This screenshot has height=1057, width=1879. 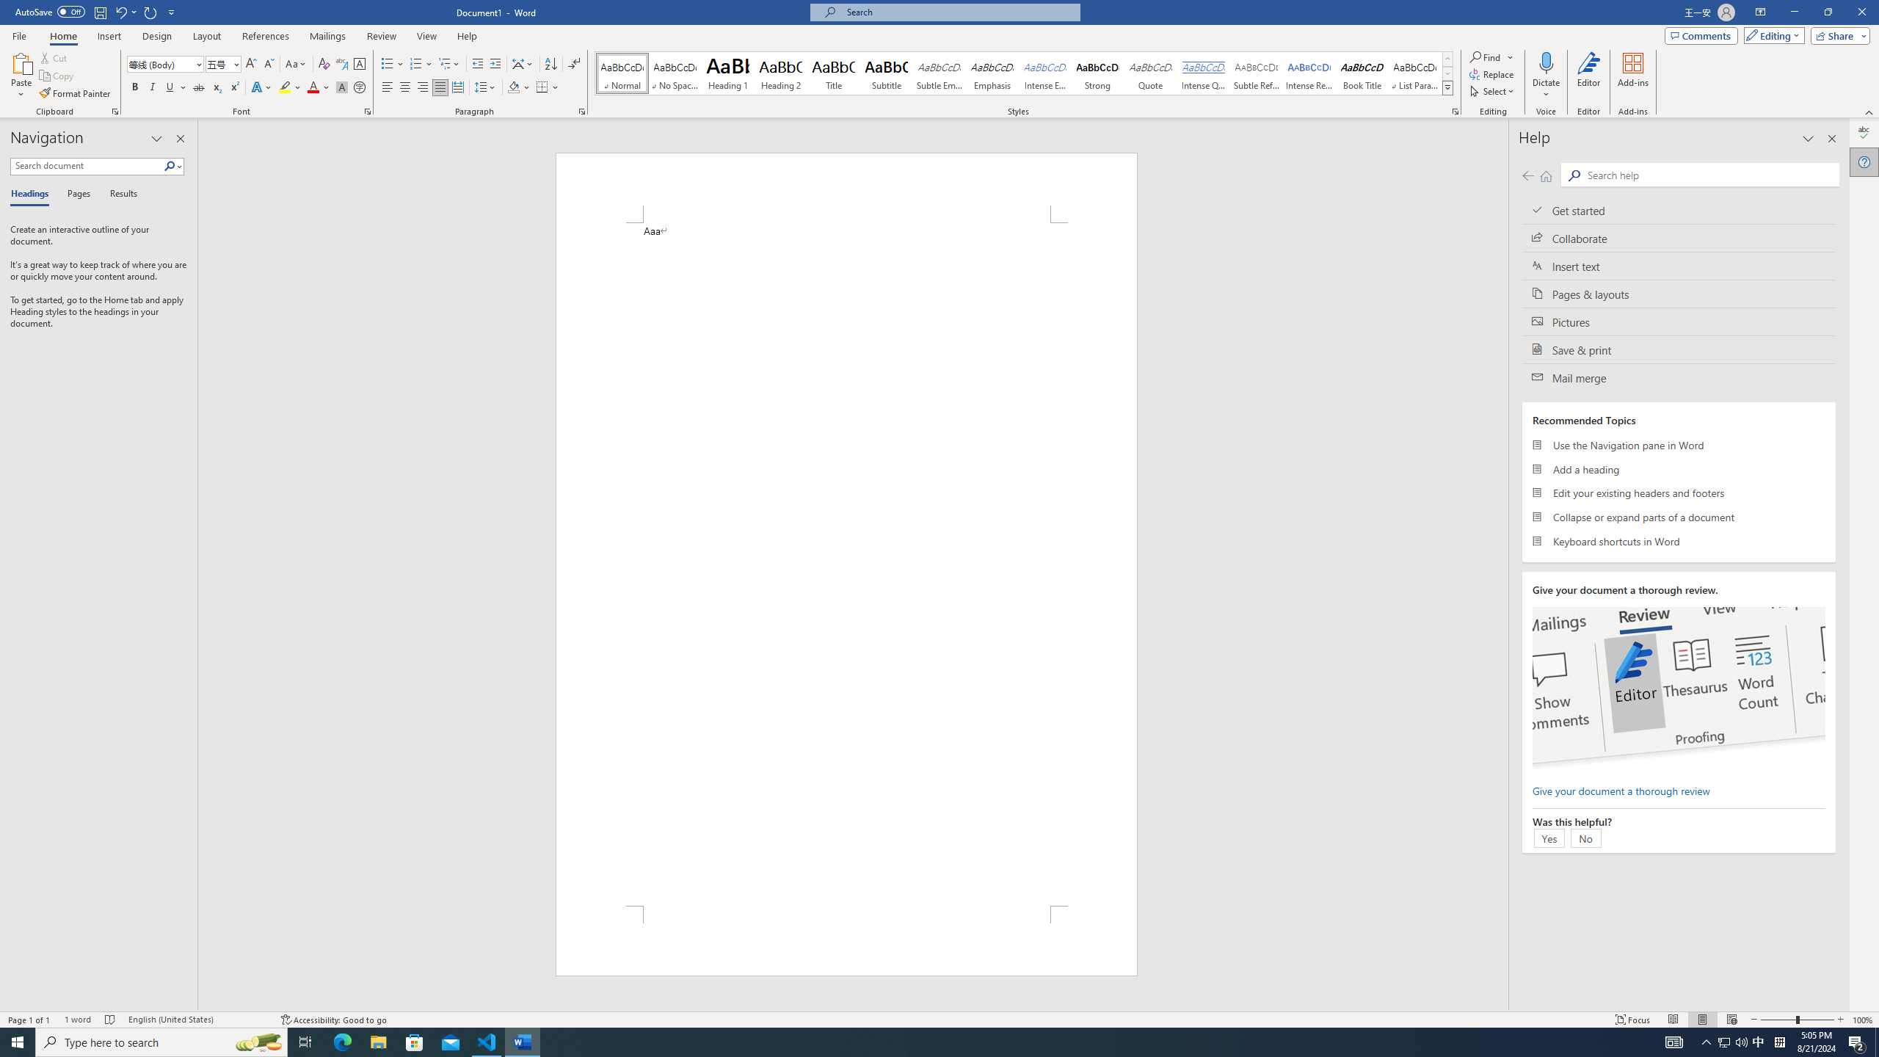 What do you see at coordinates (1838, 35) in the screenshot?
I see `Share` at bounding box center [1838, 35].